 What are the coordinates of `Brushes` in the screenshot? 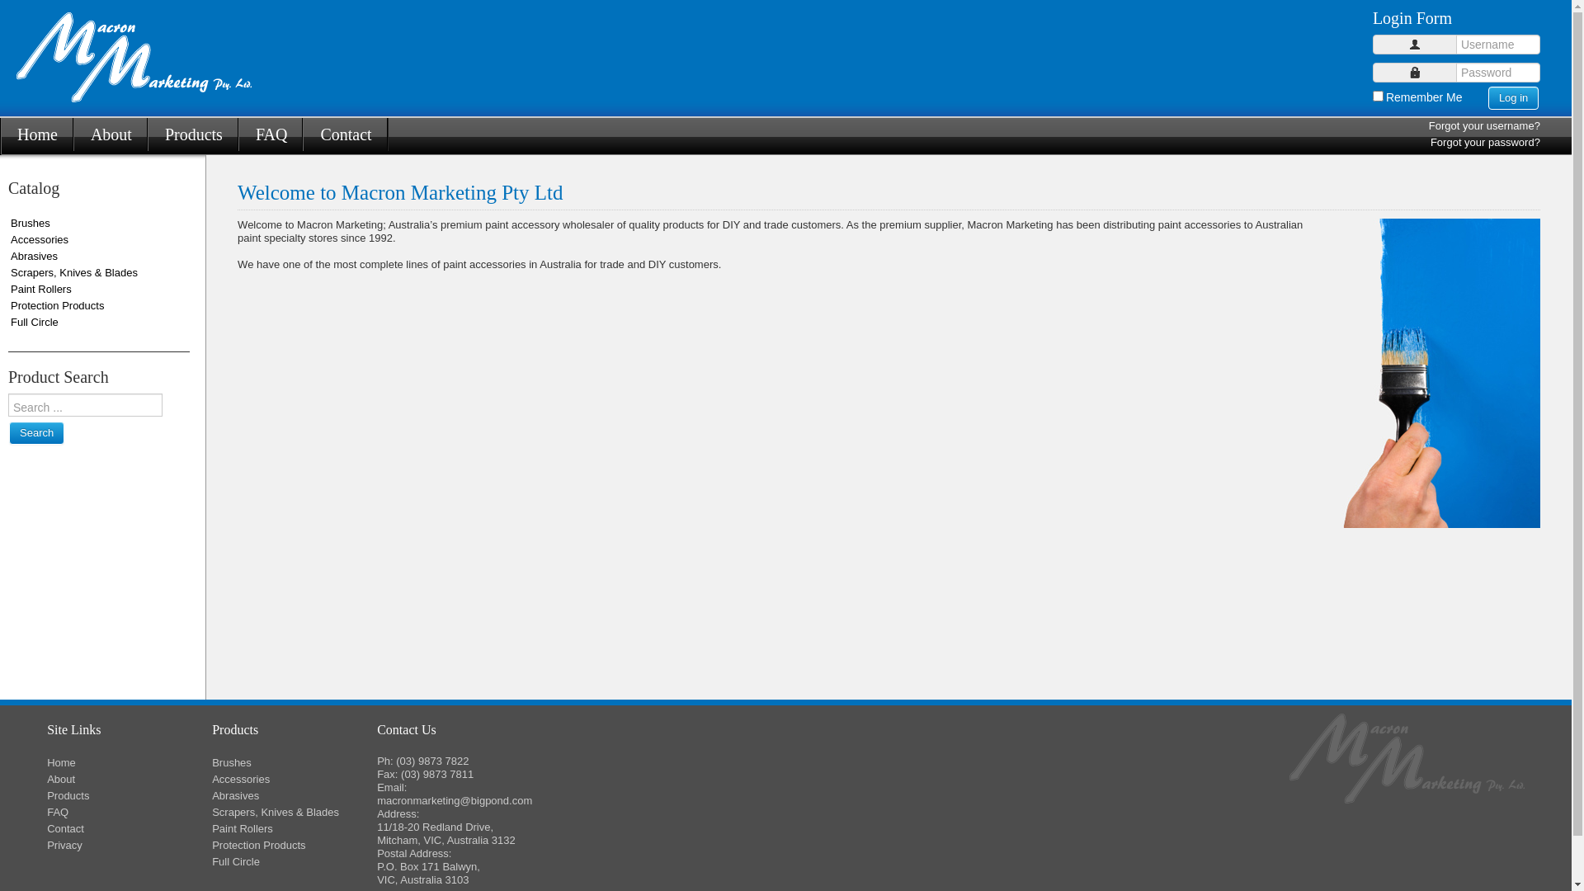 It's located at (295, 763).